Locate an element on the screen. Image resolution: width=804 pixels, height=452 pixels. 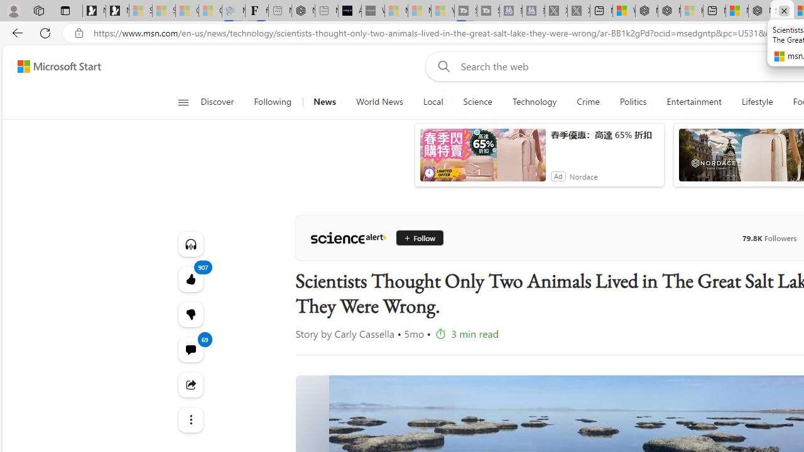
Wildlife - MSN is located at coordinates (624, 11).